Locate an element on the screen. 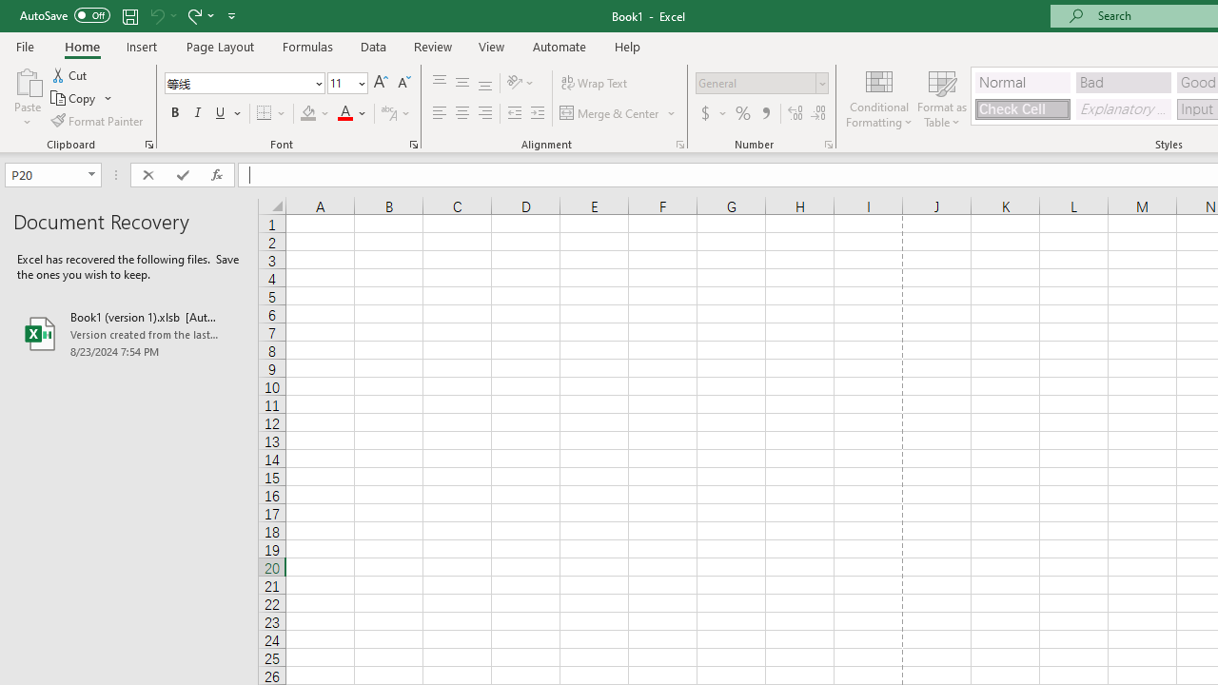 The width and height of the screenshot is (1218, 685). Accounting Number Format is located at coordinates (713, 114).